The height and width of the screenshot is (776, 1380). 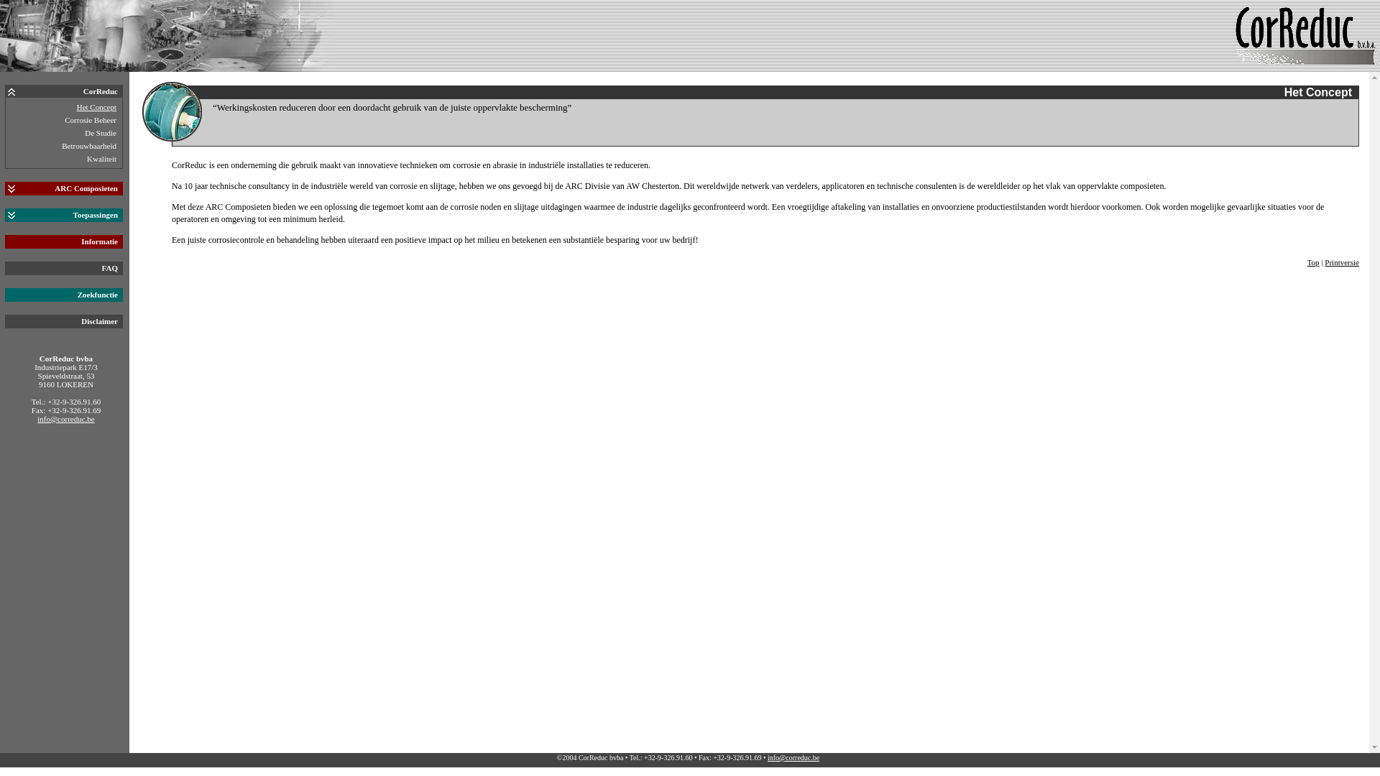 What do you see at coordinates (102, 241) in the screenshot?
I see `Informatie` at bounding box center [102, 241].